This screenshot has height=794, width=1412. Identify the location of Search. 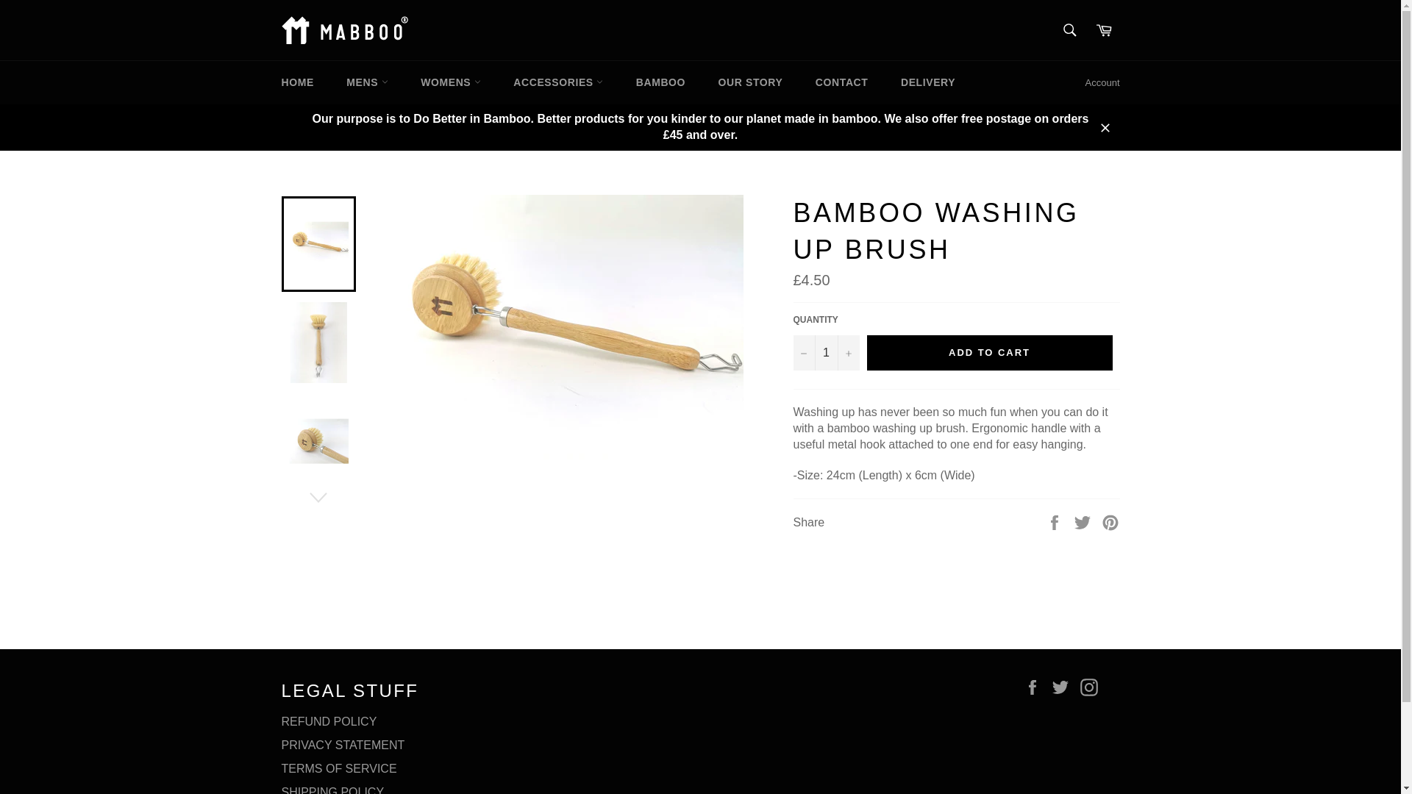
(1070, 29).